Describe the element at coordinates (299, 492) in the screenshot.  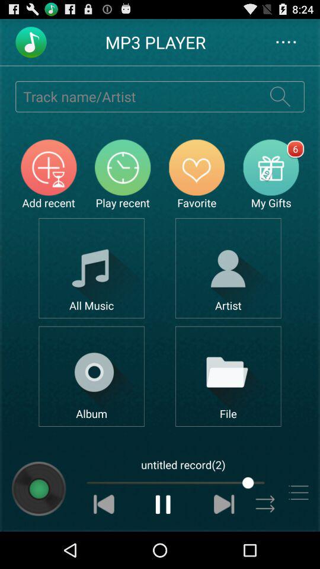
I see `more option` at that location.